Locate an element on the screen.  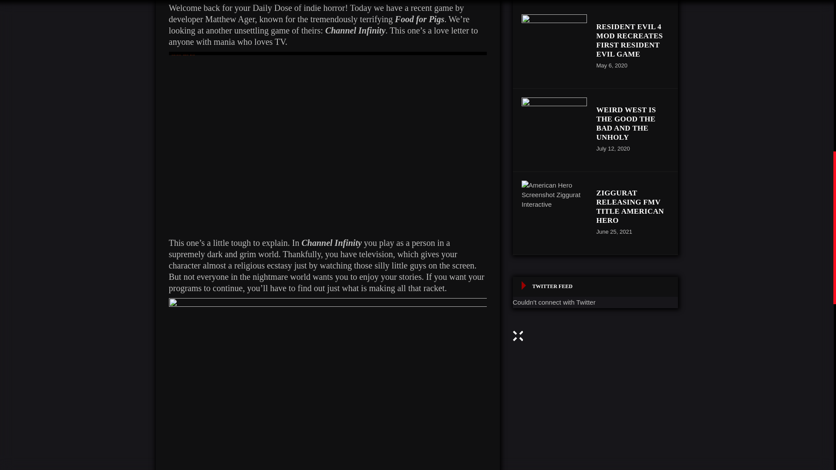
Ziggurat Releasing FMV Title American Hero is located at coordinates (554, 213).